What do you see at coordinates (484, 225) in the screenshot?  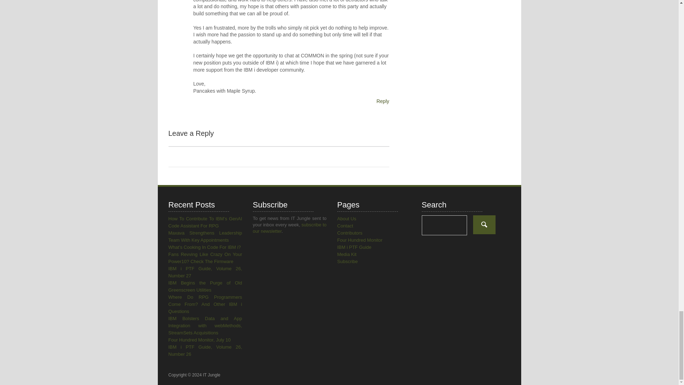 I see `Search` at bounding box center [484, 225].